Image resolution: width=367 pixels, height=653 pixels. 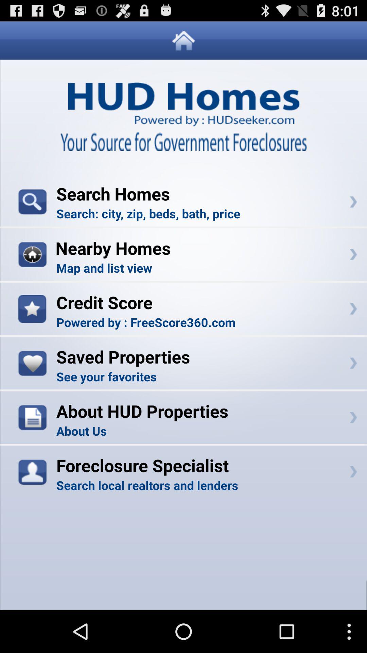 What do you see at coordinates (183, 97) in the screenshot?
I see `select the text above powered by  hudseekercom` at bounding box center [183, 97].